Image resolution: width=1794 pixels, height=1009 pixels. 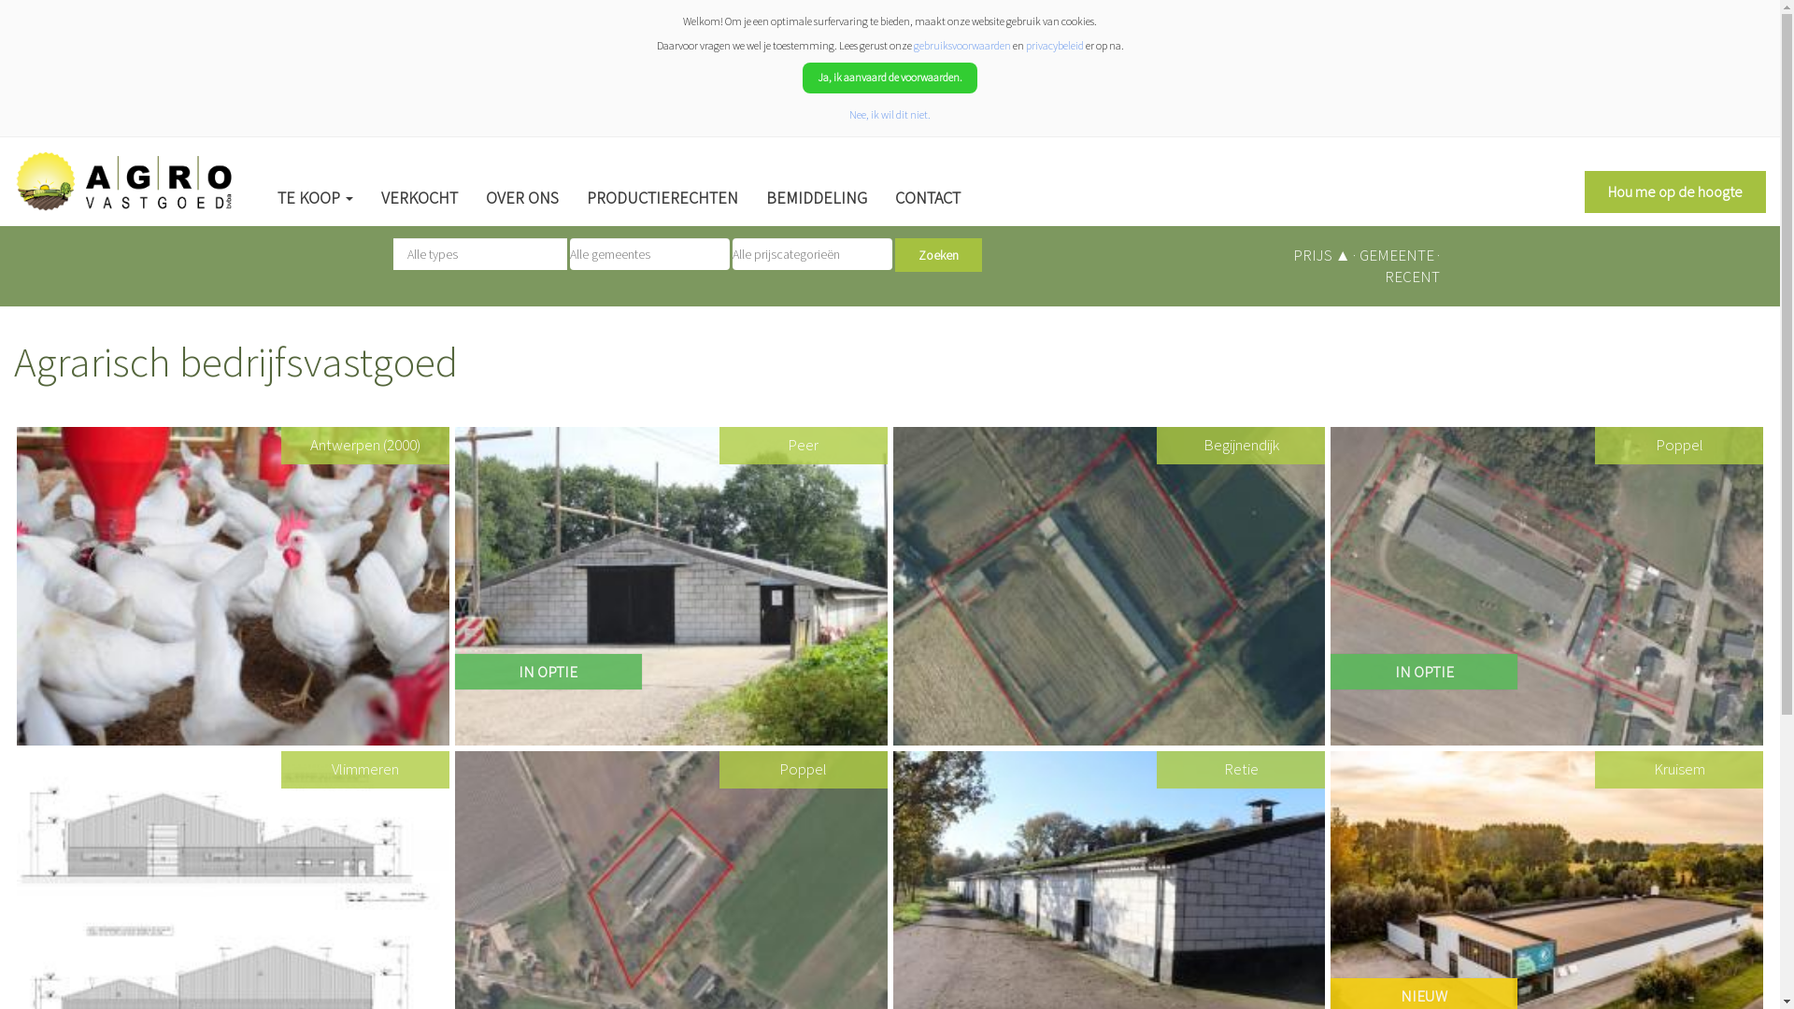 I want to click on BEMIDDELING, so click(x=817, y=198).